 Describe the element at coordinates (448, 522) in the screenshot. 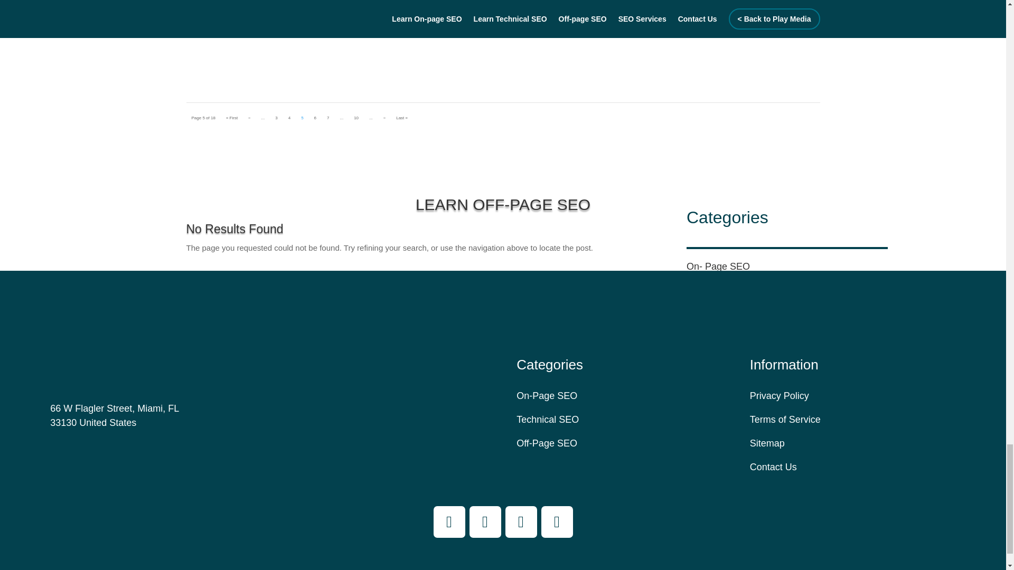

I see `Follow on Facebook` at that location.